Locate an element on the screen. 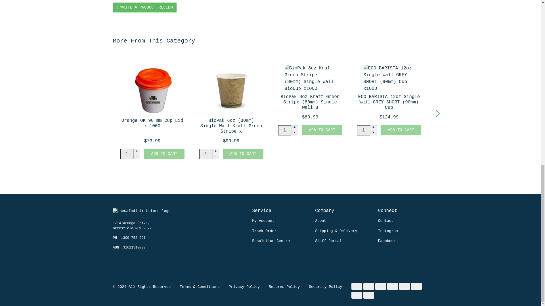 This screenshot has width=545, height=306. 1 is located at coordinates (363, 130).